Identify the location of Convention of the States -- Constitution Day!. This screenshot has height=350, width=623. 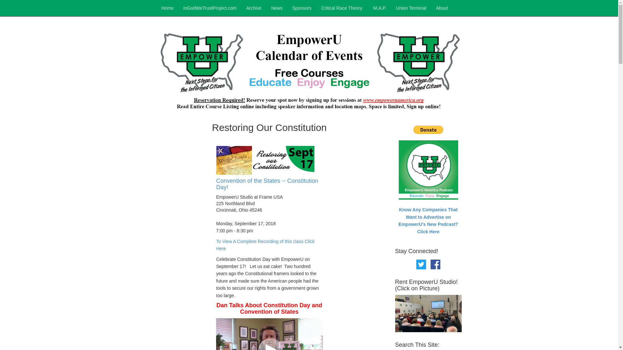
(269, 168).